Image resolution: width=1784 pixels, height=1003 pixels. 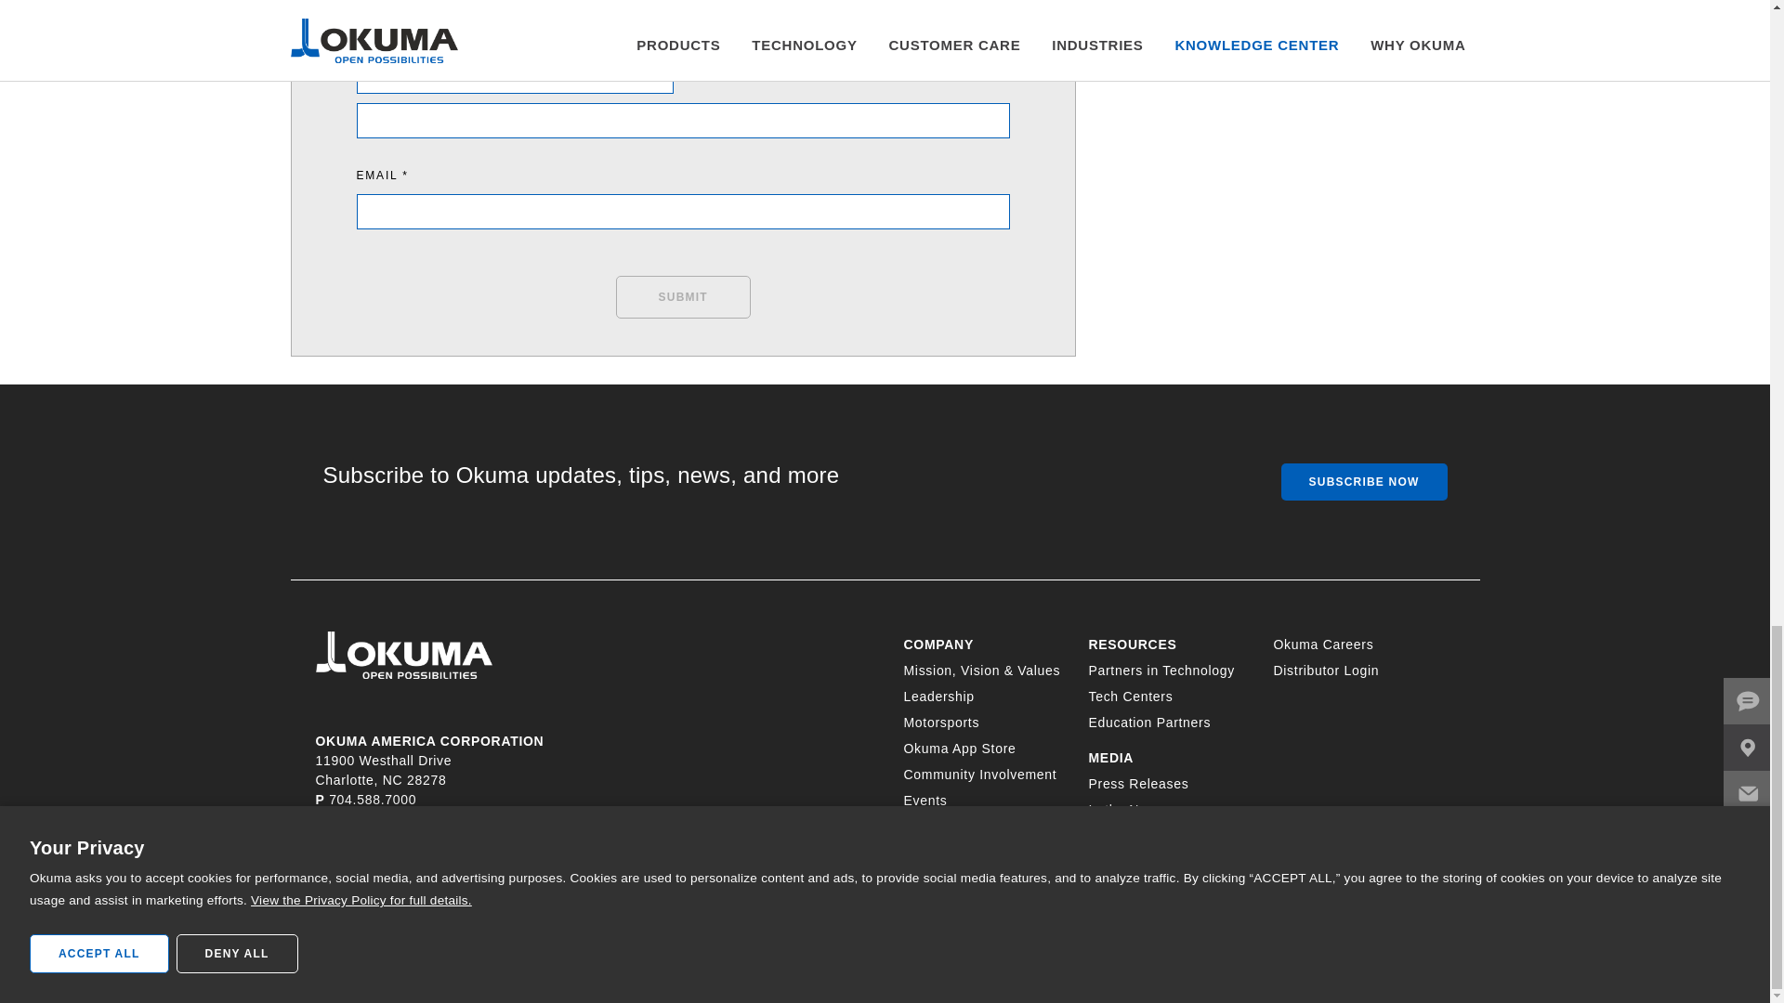 What do you see at coordinates (515, 40) in the screenshot?
I see `Required` at bounding box center [515, 40].